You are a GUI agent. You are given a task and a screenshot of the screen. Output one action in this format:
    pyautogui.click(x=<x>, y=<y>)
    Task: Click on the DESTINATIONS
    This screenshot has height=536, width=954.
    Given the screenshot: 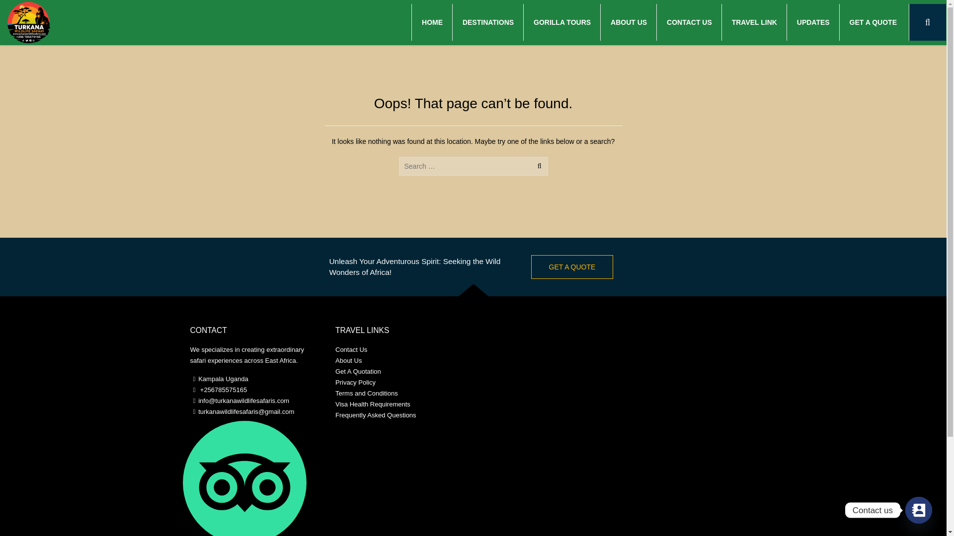 What is the action you would take?
    pyautogui.click(x=488, y=22)
    